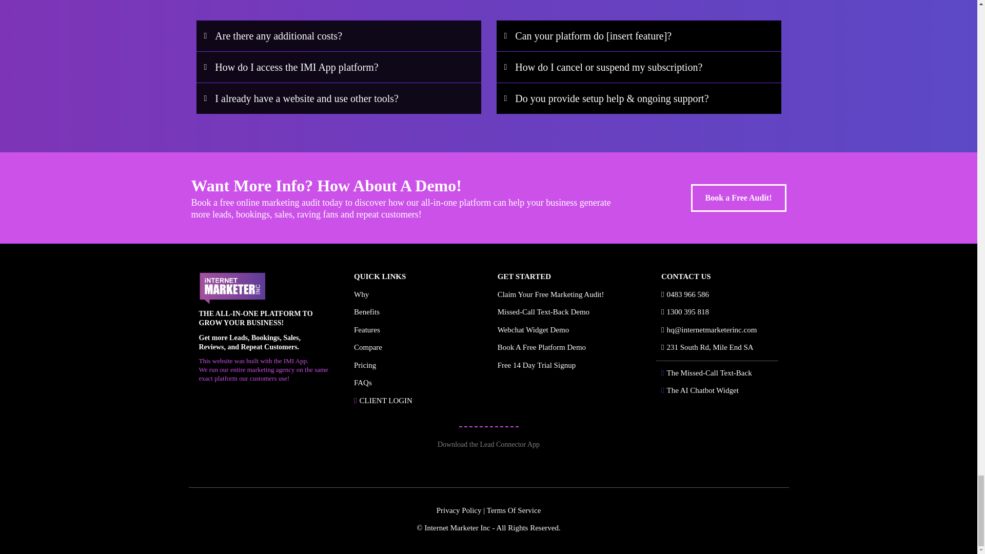 Image resolution: width=985 pixels, height=554 pixels. What do you see at coordinates (365, 365) in the screenshot?
I see `Pricing` at bounding box center [365, 365].